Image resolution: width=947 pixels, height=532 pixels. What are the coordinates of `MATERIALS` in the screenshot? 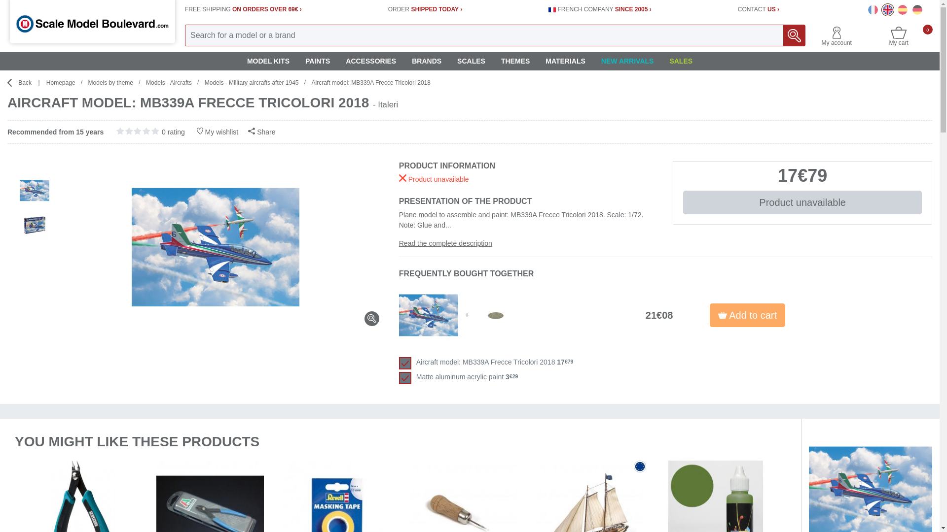 It's located at (565, 61).